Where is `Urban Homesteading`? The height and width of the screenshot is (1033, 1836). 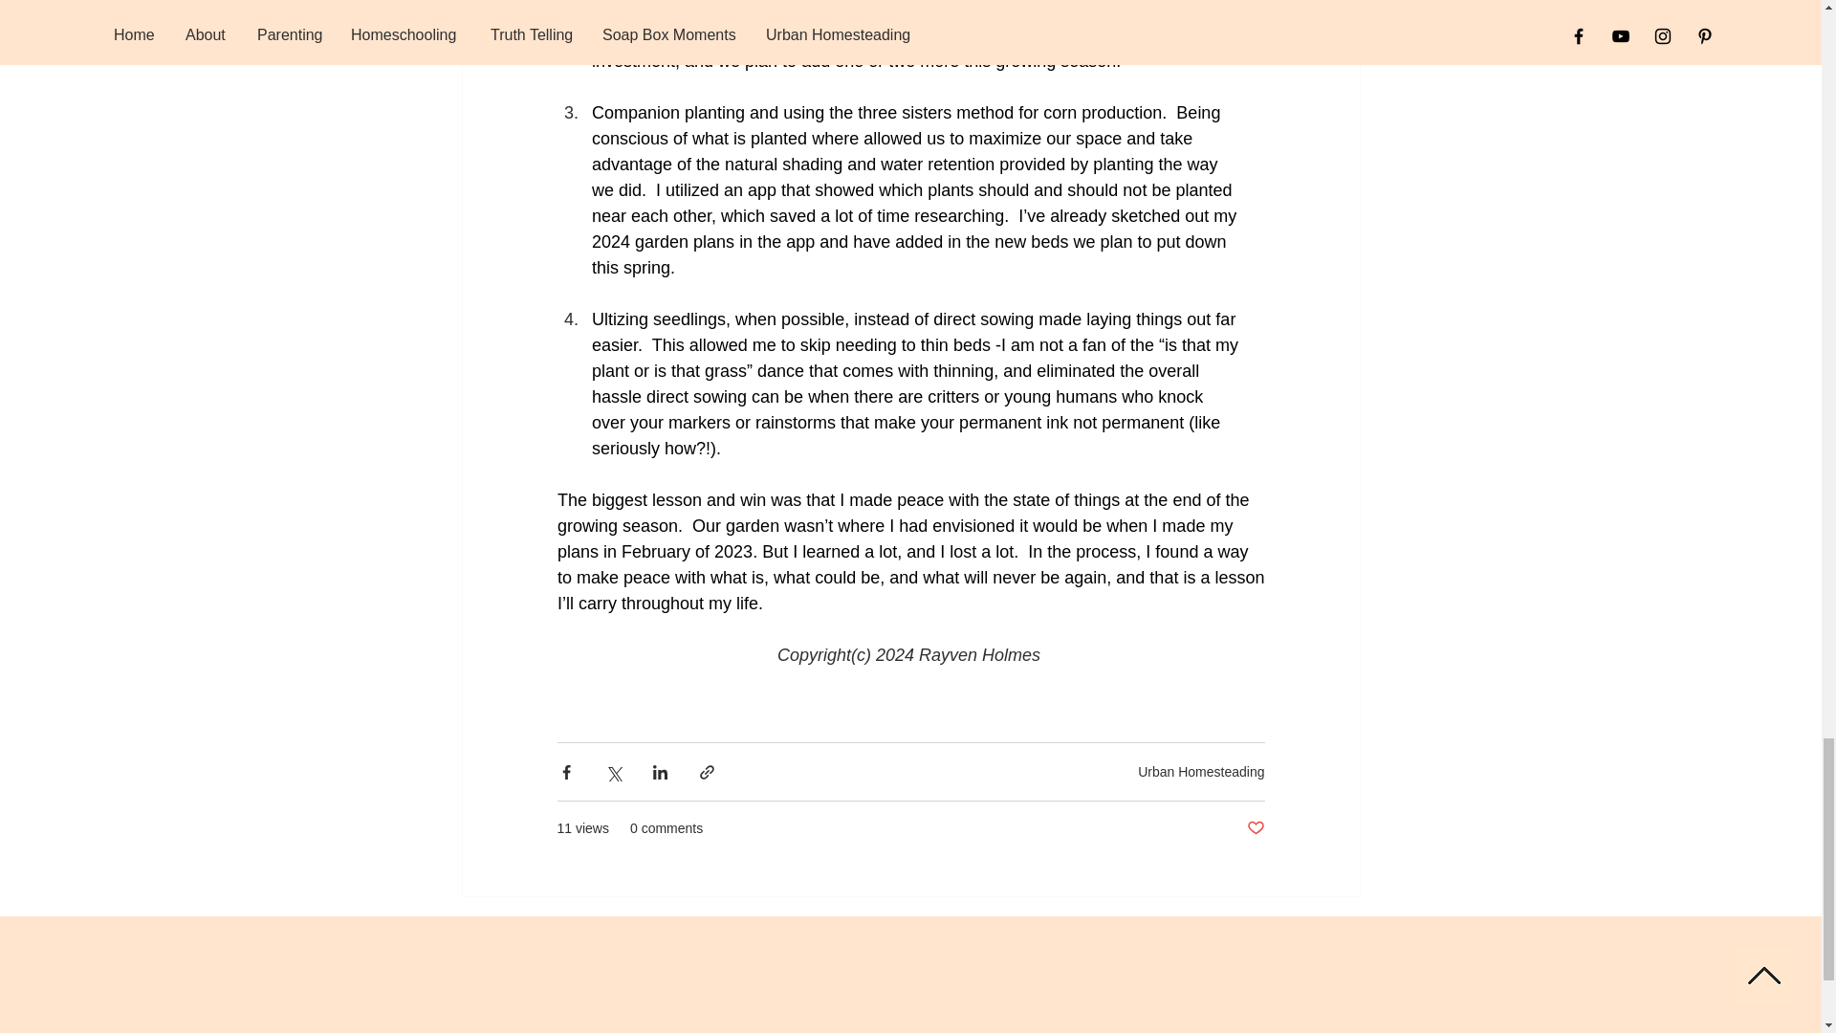
Urban Homesteading is located at coordinates (1201, 772).